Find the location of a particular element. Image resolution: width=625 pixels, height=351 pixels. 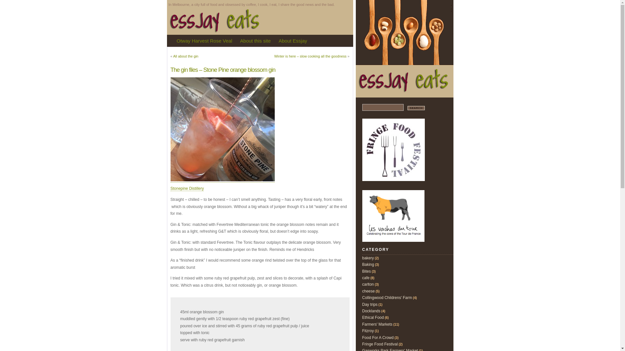

Collingwood Childrens' Farm is located at coordinates (387, 298).